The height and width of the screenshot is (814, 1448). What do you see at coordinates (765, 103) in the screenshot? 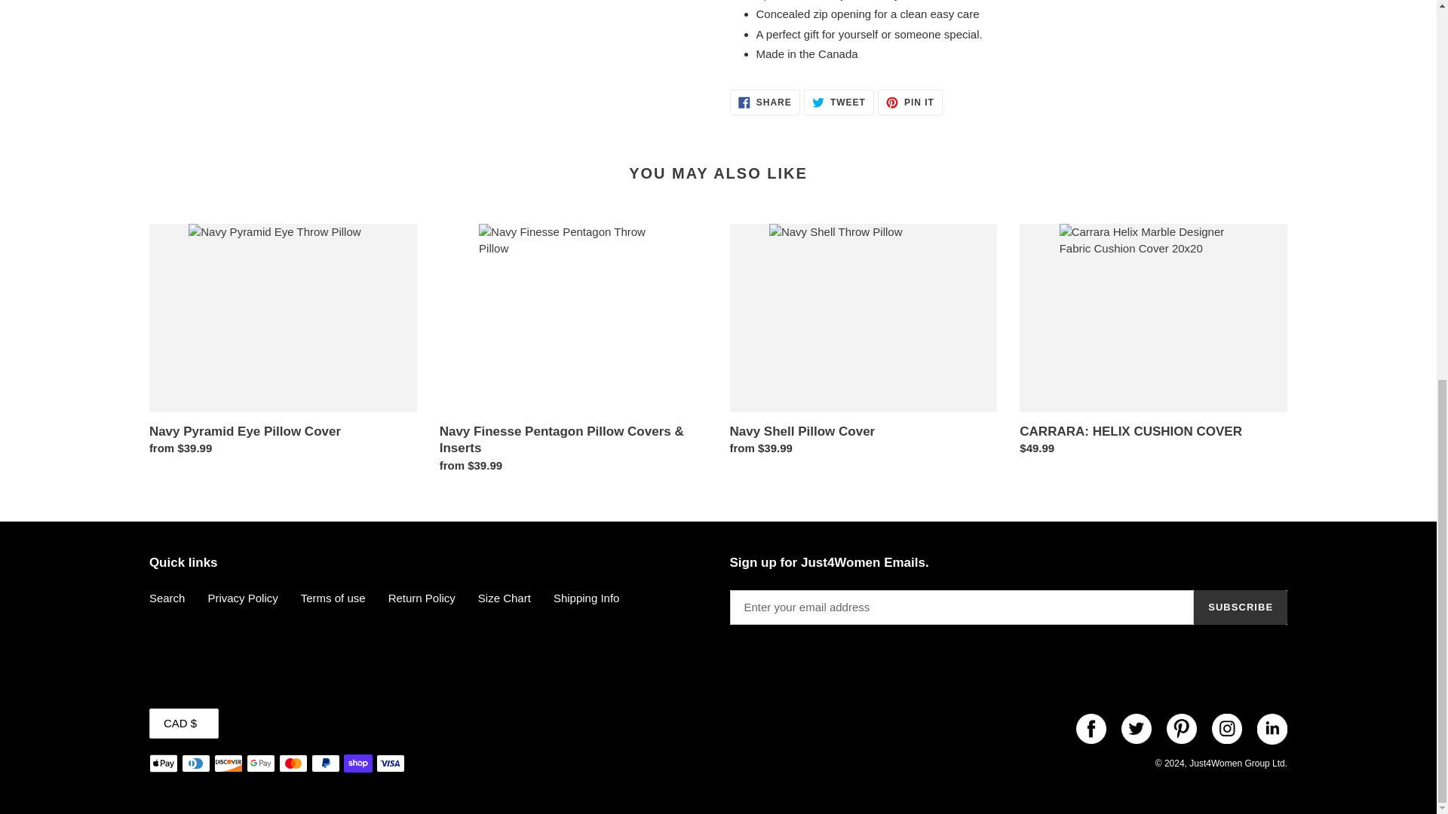
I see `Privacy Policy` at bounding box center [765, 103].